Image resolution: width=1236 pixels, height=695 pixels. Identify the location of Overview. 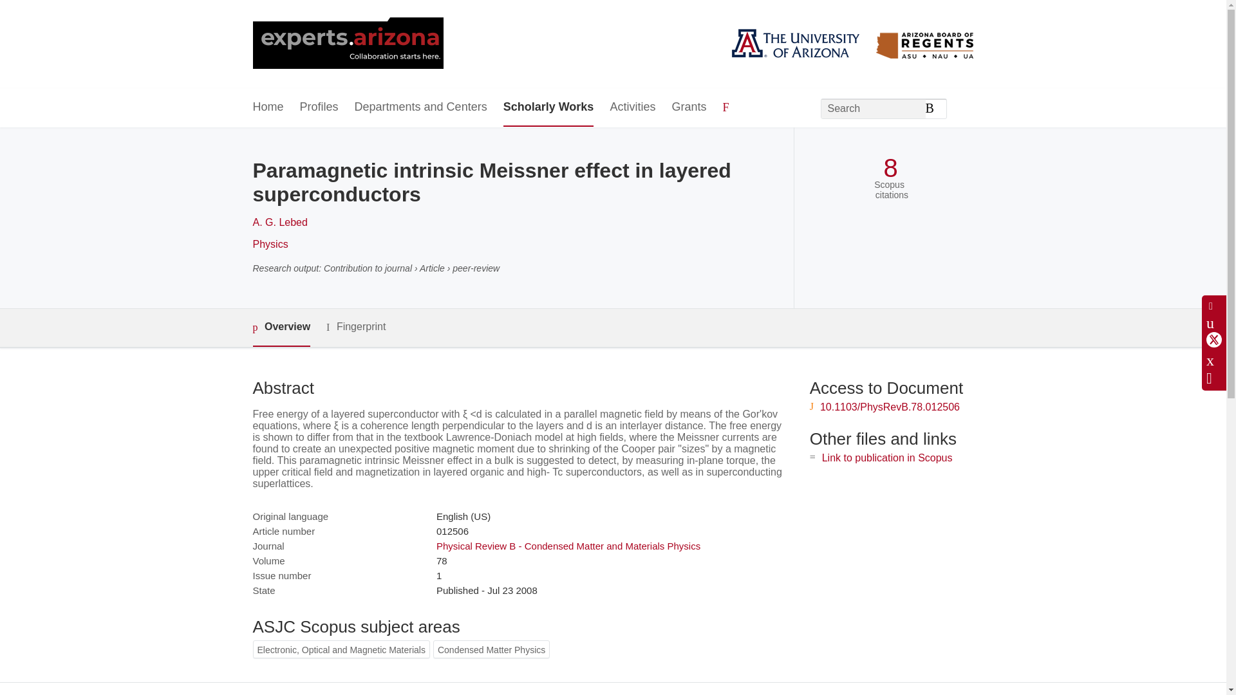
(281, 327).